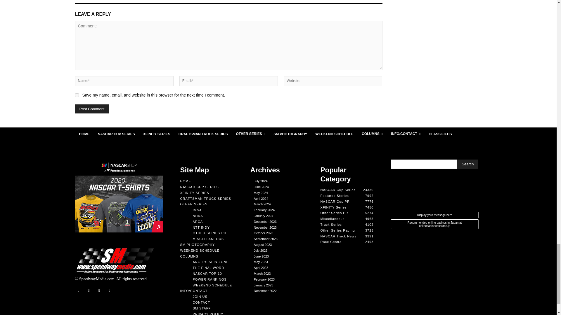  What do you see at coordinates (77, 95) in the screenshot?
I see `yes` at bounding box center [77, 95].